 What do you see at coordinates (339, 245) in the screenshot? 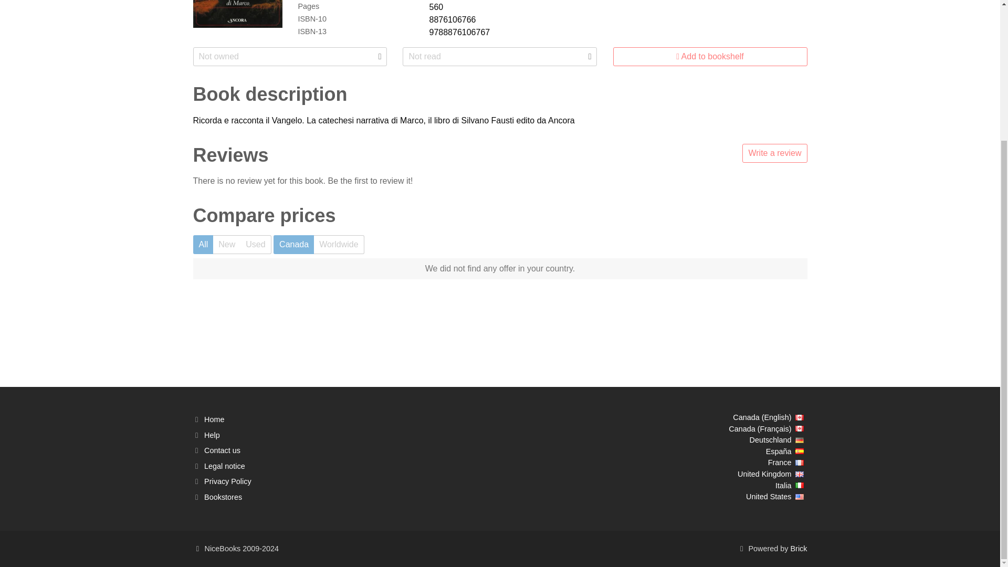
I see `Worldwide` at bounding box center [339, 245].